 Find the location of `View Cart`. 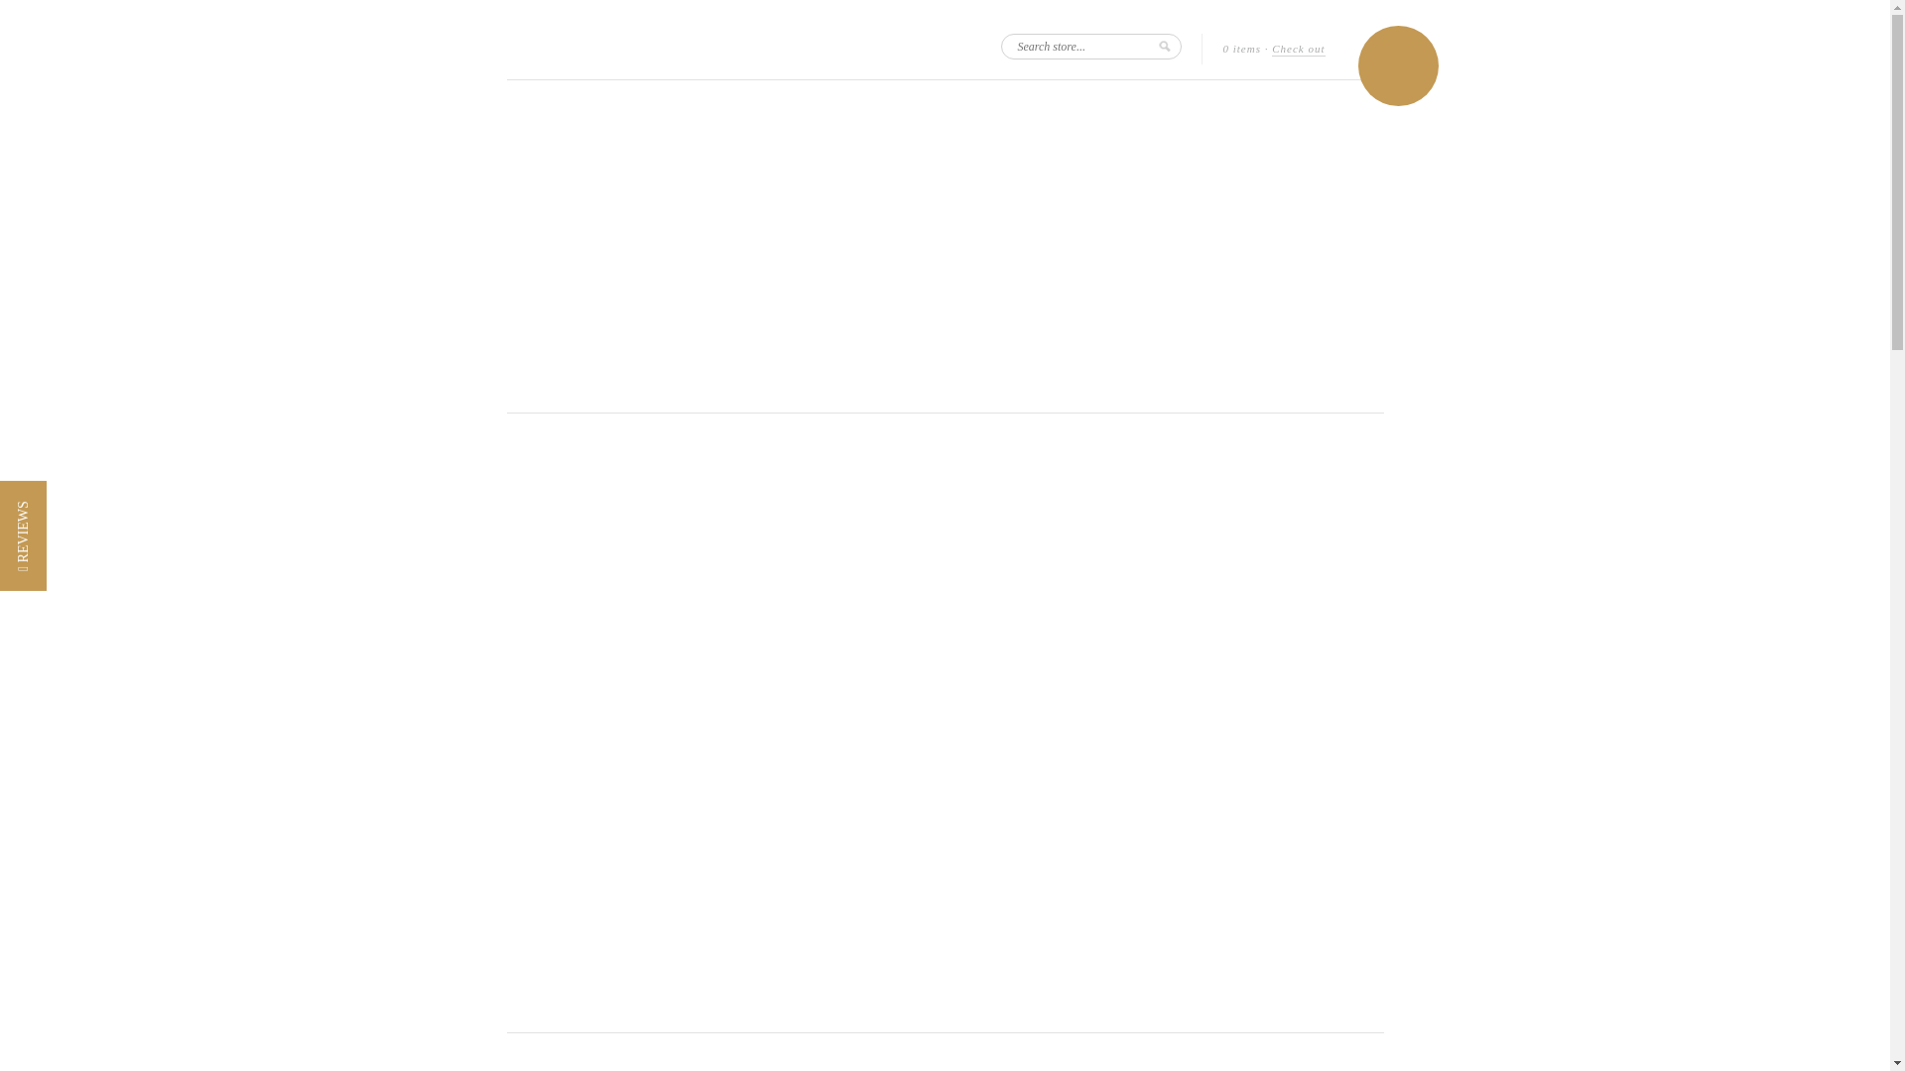

View Cart is located at coordinates (1397, 65).